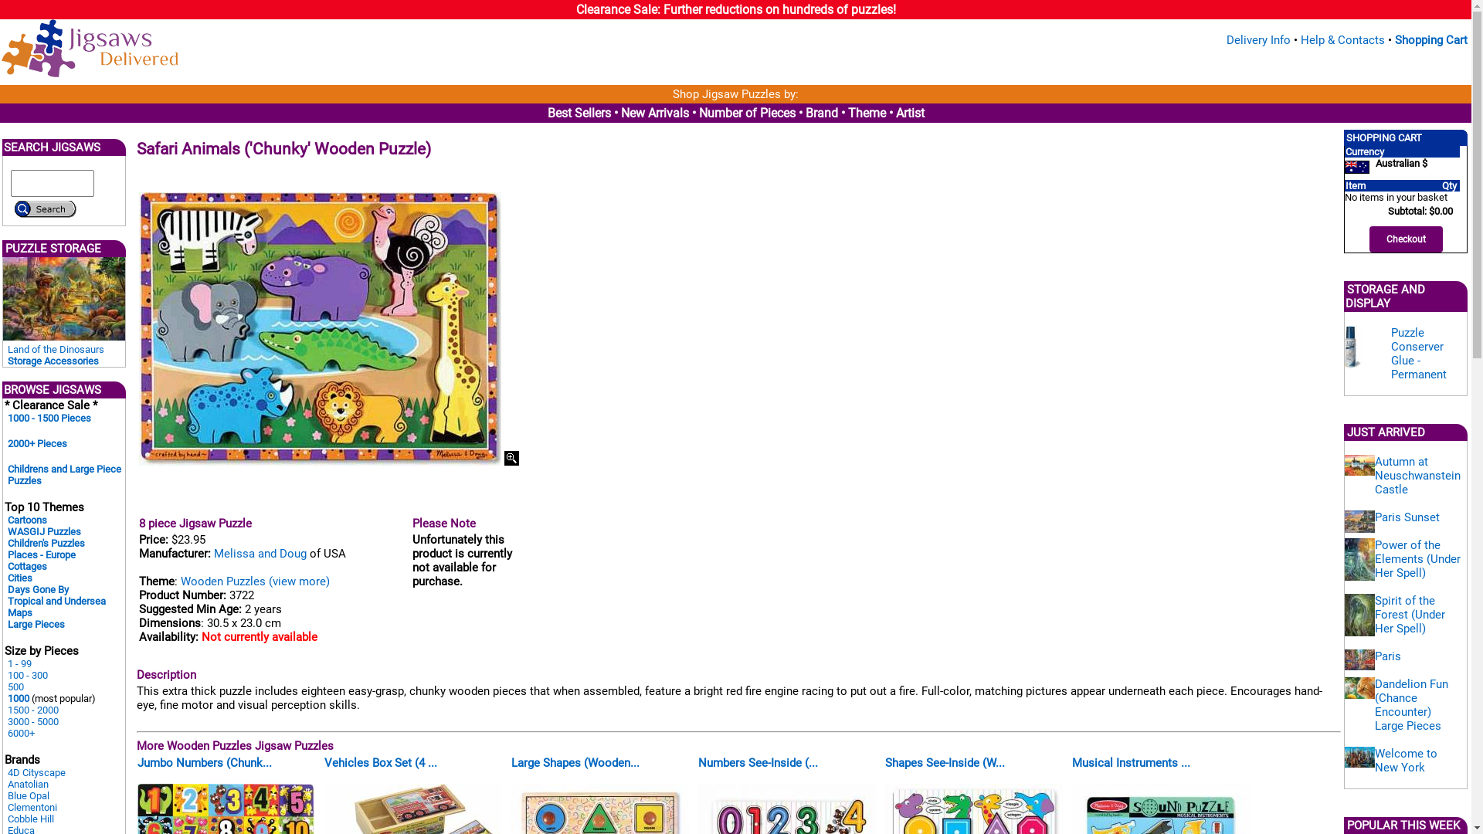  I want to click on Maps, so click(20, 613).